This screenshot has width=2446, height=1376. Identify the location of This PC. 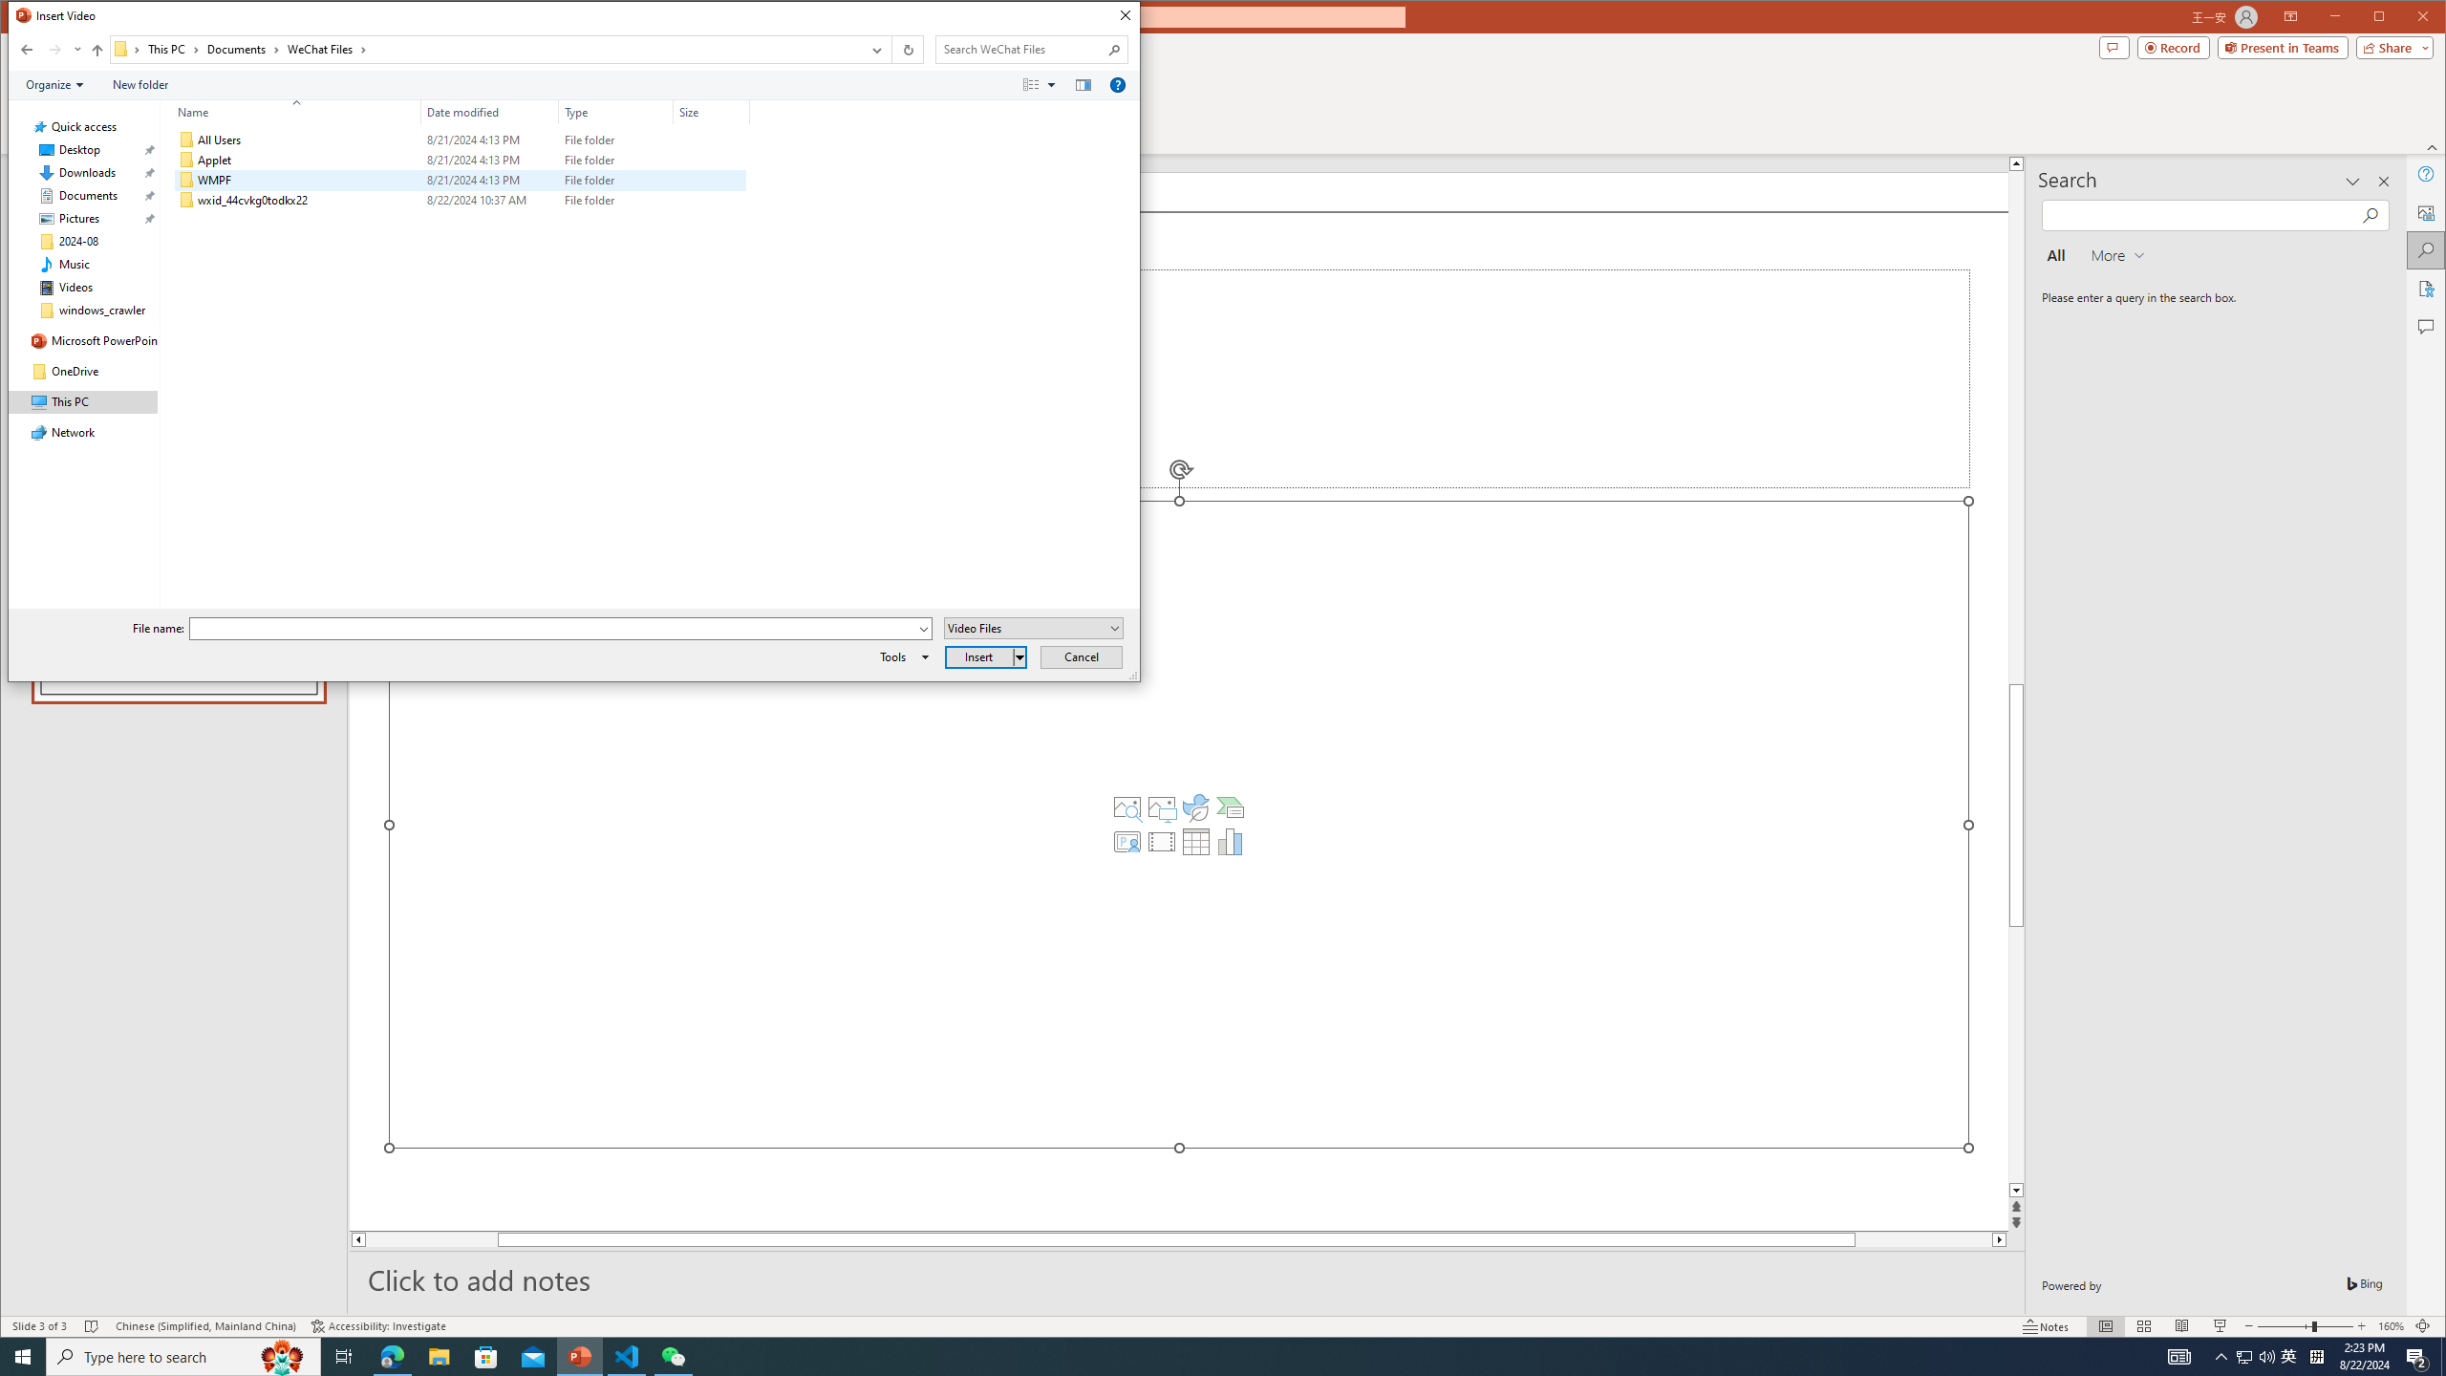
(174, 50).